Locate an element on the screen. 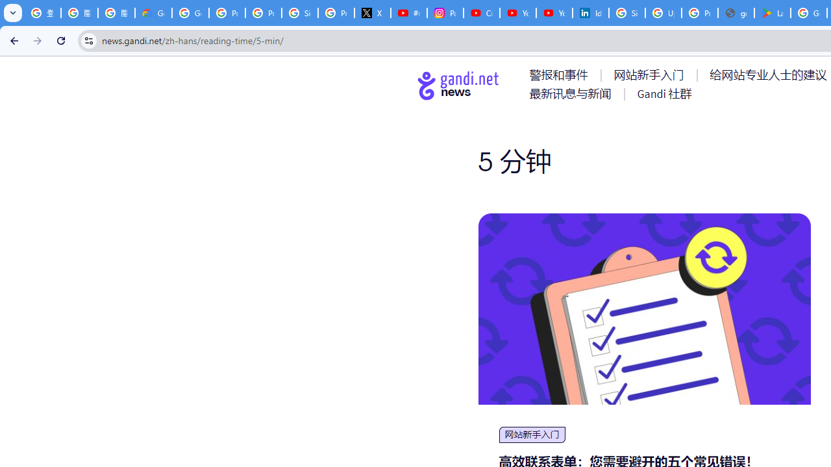 This screenshot has height=467, width=831. X is located at coordinates (373, 13).